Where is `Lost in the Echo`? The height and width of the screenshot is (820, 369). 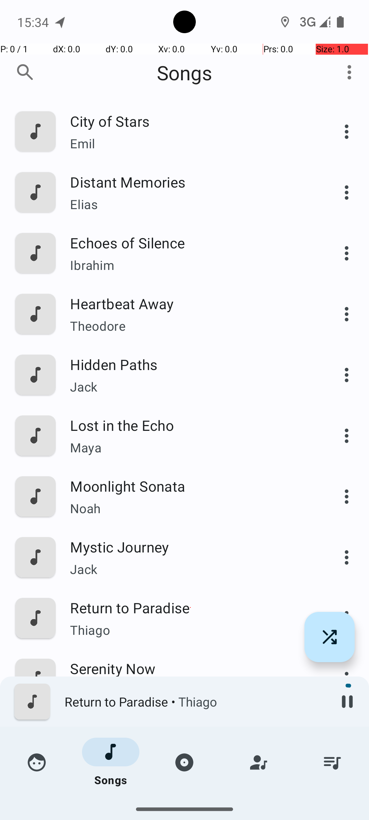 Lost in the Echo is located at coordinates (190, 425).